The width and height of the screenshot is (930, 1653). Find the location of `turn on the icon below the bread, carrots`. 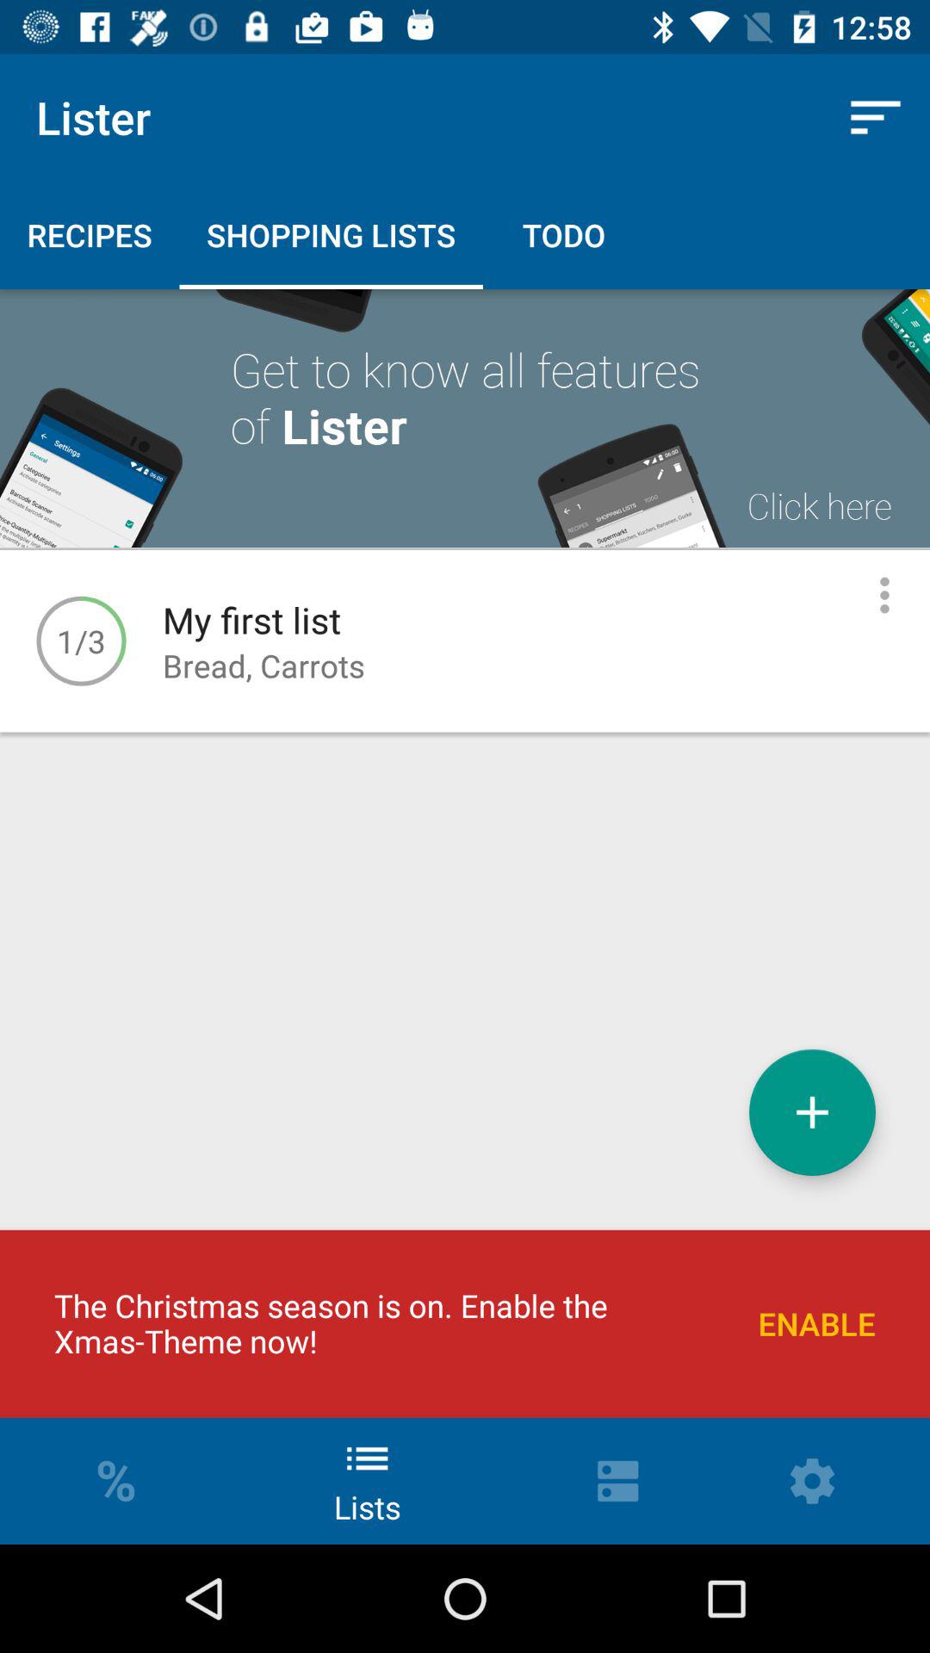

turn on the icon below the bread, carrots is located at coordinates (812, 1112).